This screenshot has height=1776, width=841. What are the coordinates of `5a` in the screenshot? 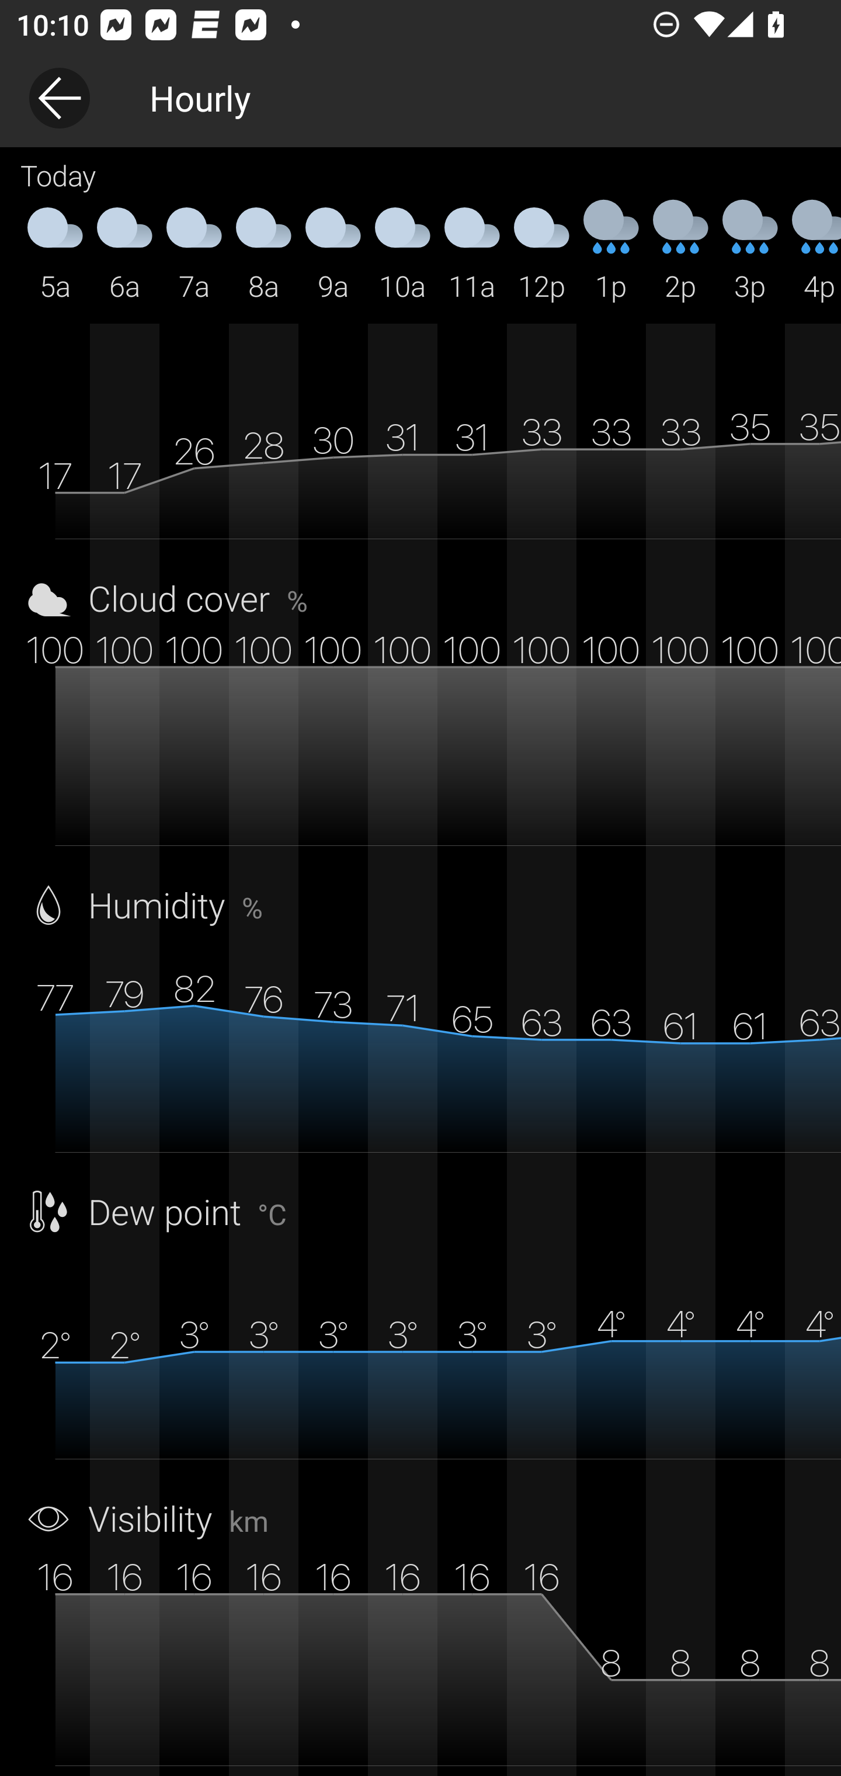 It's located at (55, 252).